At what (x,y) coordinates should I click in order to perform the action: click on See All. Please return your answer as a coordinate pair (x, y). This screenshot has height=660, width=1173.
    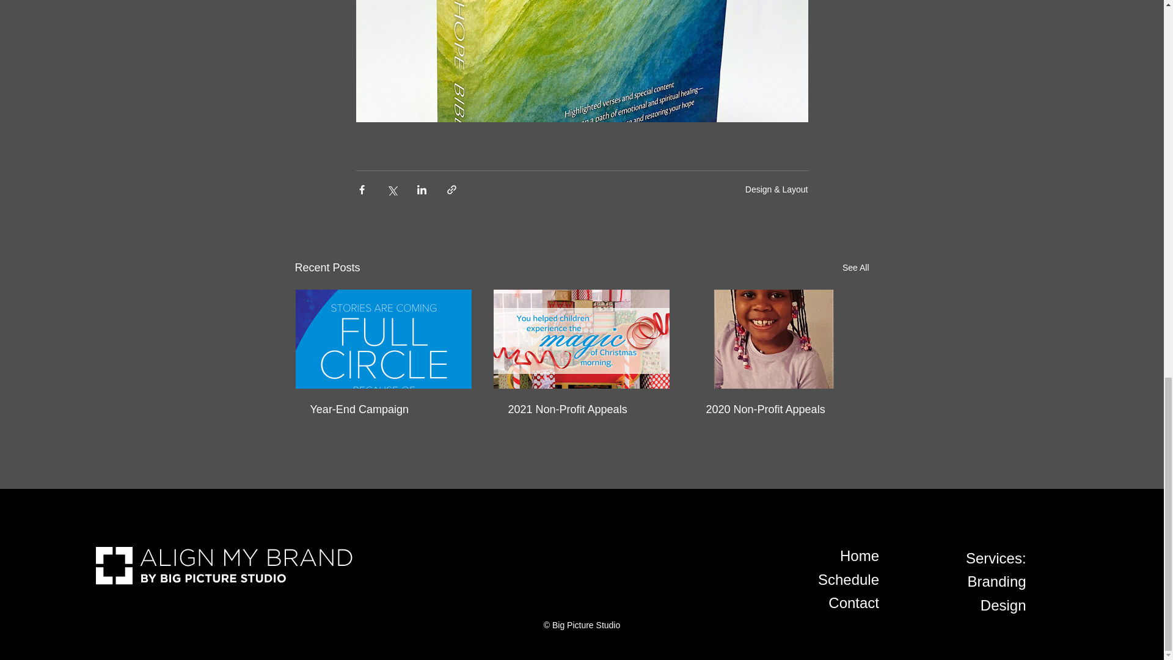
    Looking at the image, I should click on (855, 268).